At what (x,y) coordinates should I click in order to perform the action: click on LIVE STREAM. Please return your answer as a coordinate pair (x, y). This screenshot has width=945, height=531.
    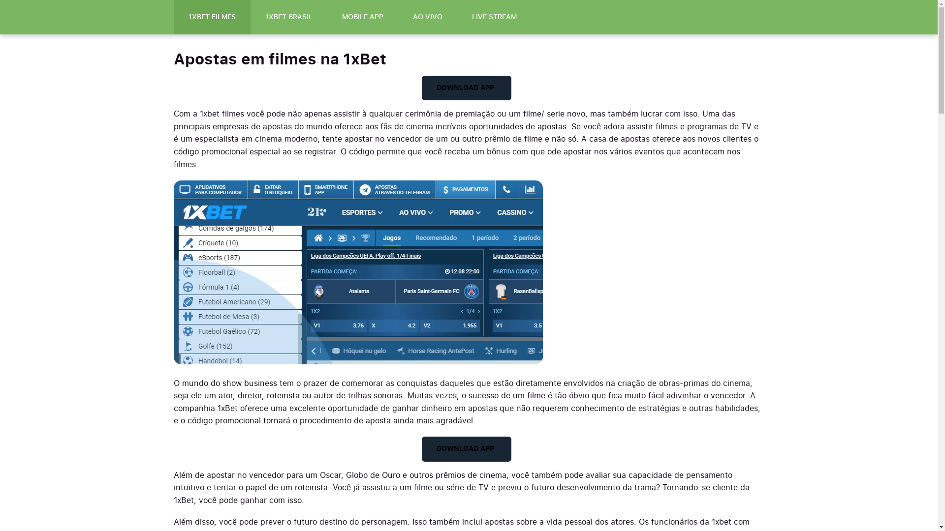
    Looking at the image, I should click on (494, 17).